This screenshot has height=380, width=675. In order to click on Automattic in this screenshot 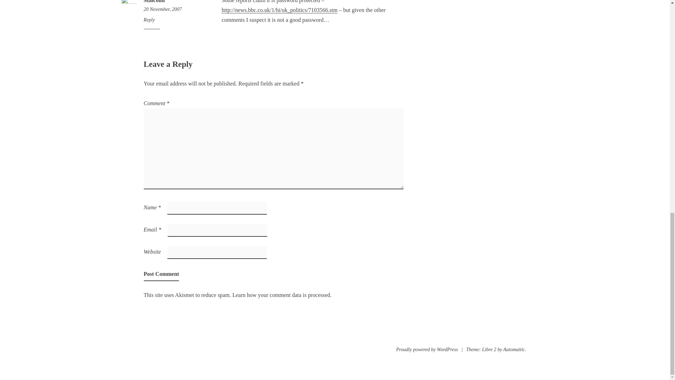, I will do `click(514, 350)`.